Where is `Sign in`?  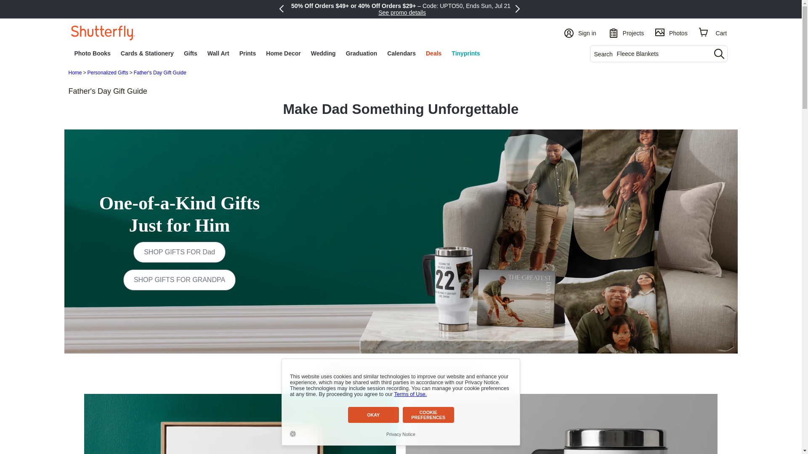 Sign in is located at coordinates (580, 32).